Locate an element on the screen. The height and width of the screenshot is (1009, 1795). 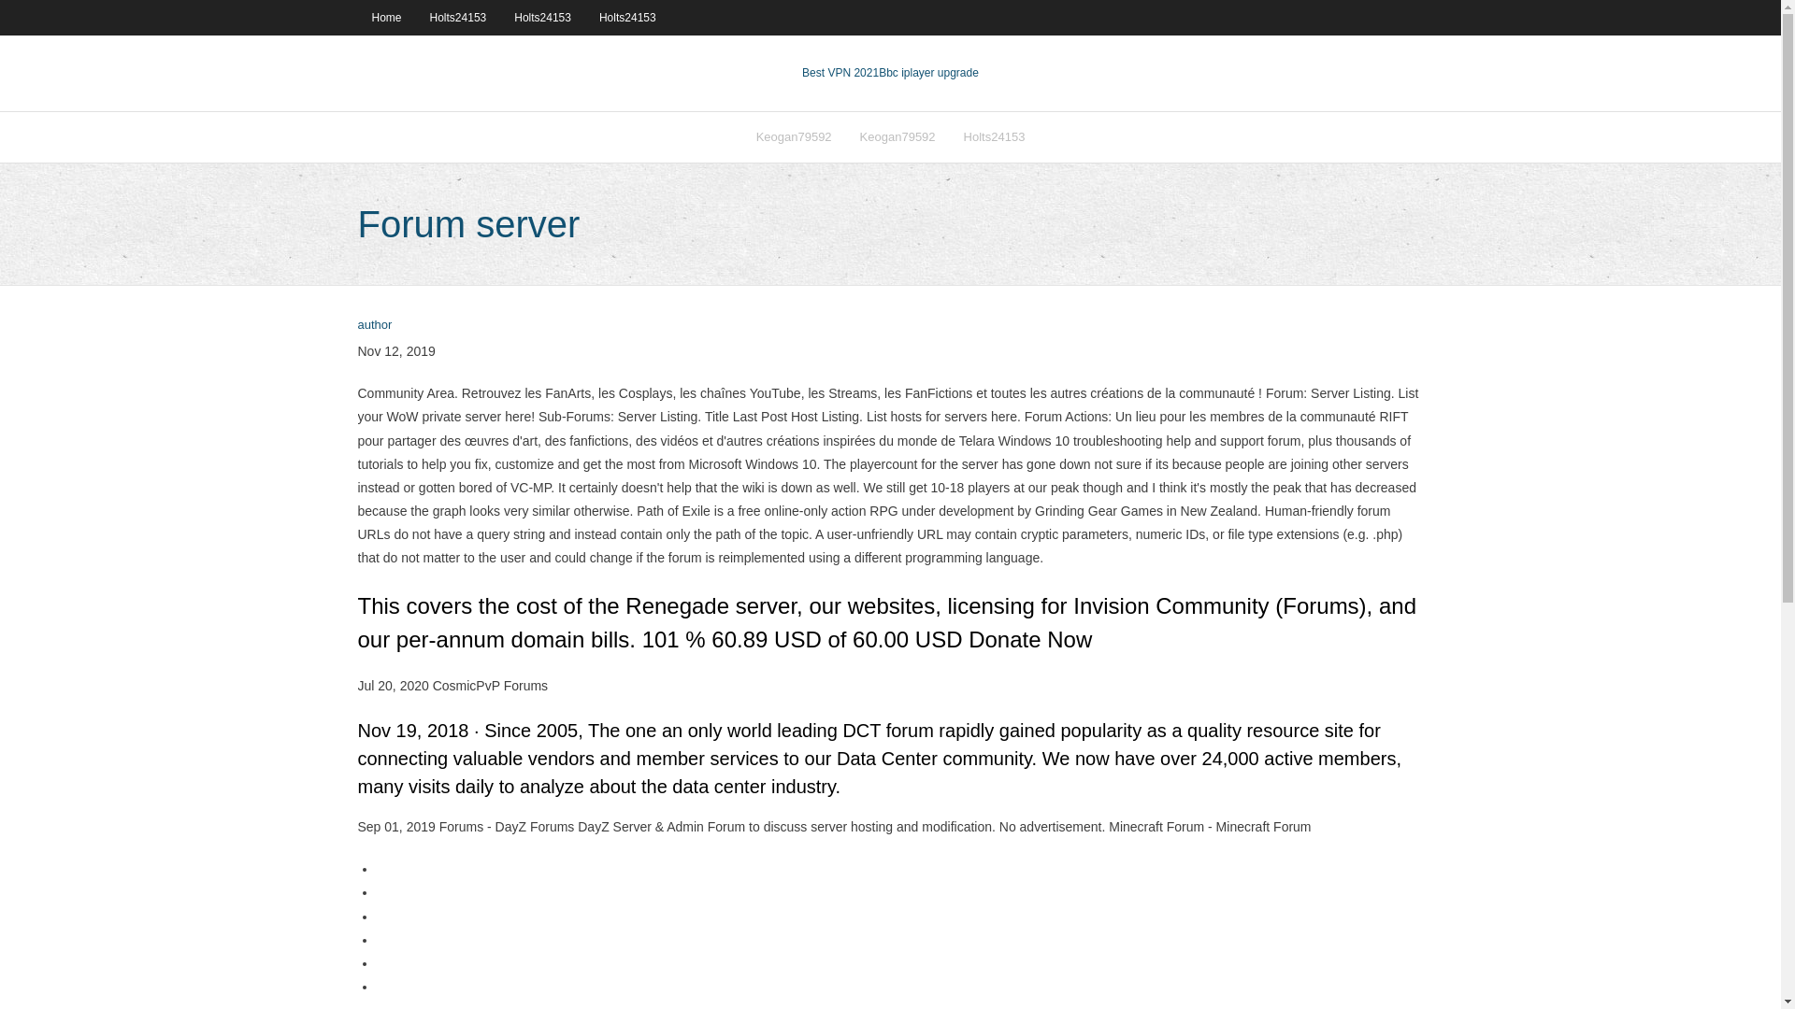
View all posts by Editor is located at coordinates (374, 325).